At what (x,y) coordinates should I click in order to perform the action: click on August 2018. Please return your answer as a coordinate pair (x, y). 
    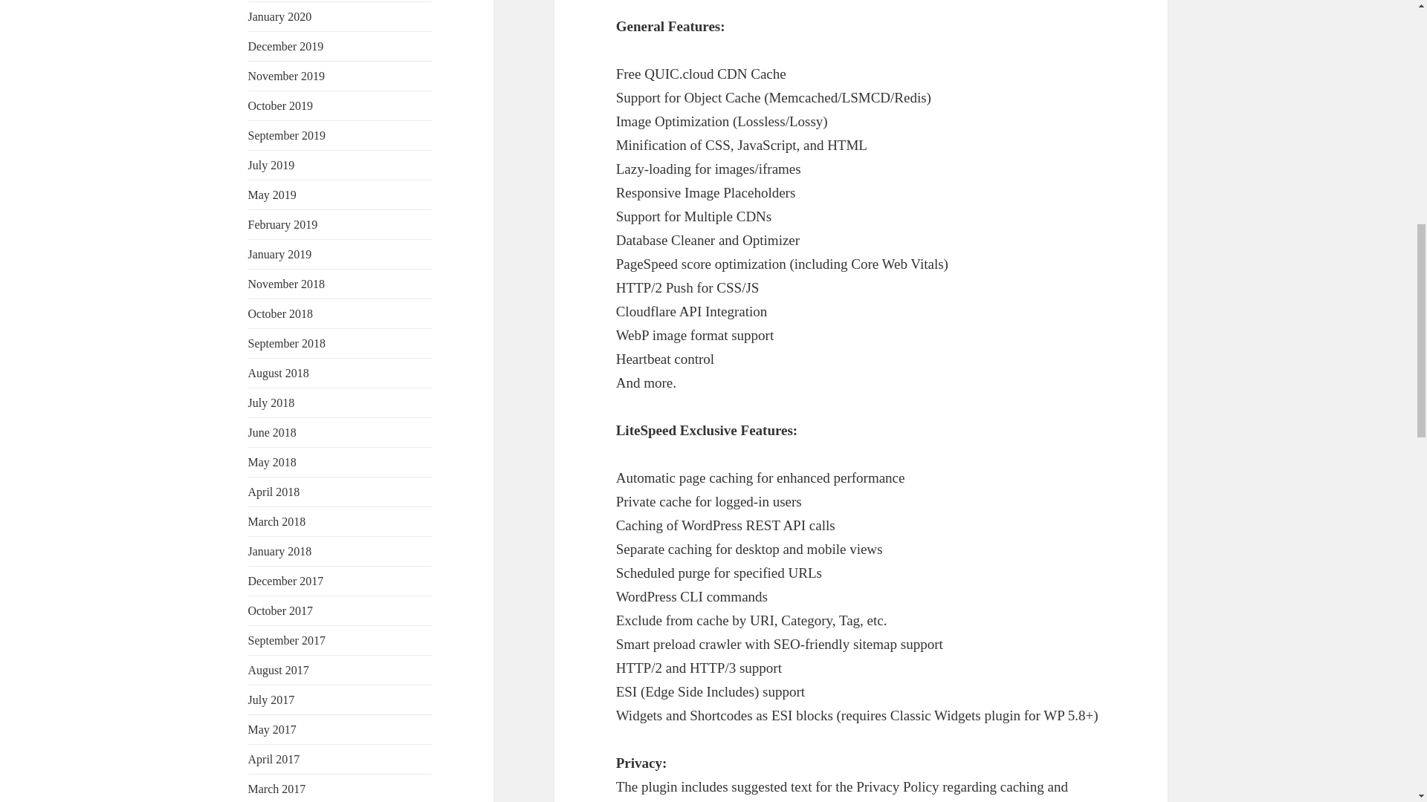
    Looking at the image, I should click on (279, 373).